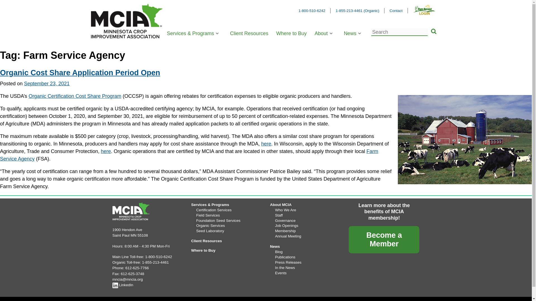 The height and width of the screenshot is (301, 536). What do you see at coordinates (312, 11) in the screenshot?
I see `1-800-510-6242` at bounding box center [312, 11].